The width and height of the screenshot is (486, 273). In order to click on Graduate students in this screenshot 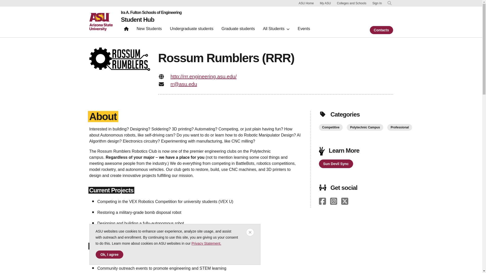, I will do `click(238, 30)`.